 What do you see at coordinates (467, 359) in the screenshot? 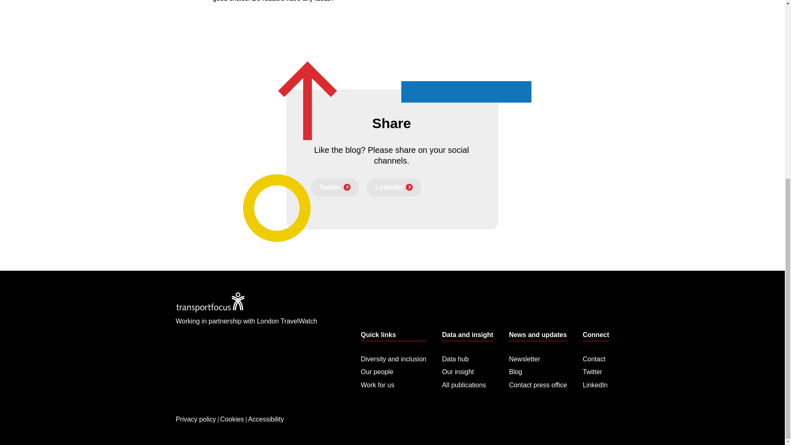
I see `Data hub` at bounding box center [467, 359].